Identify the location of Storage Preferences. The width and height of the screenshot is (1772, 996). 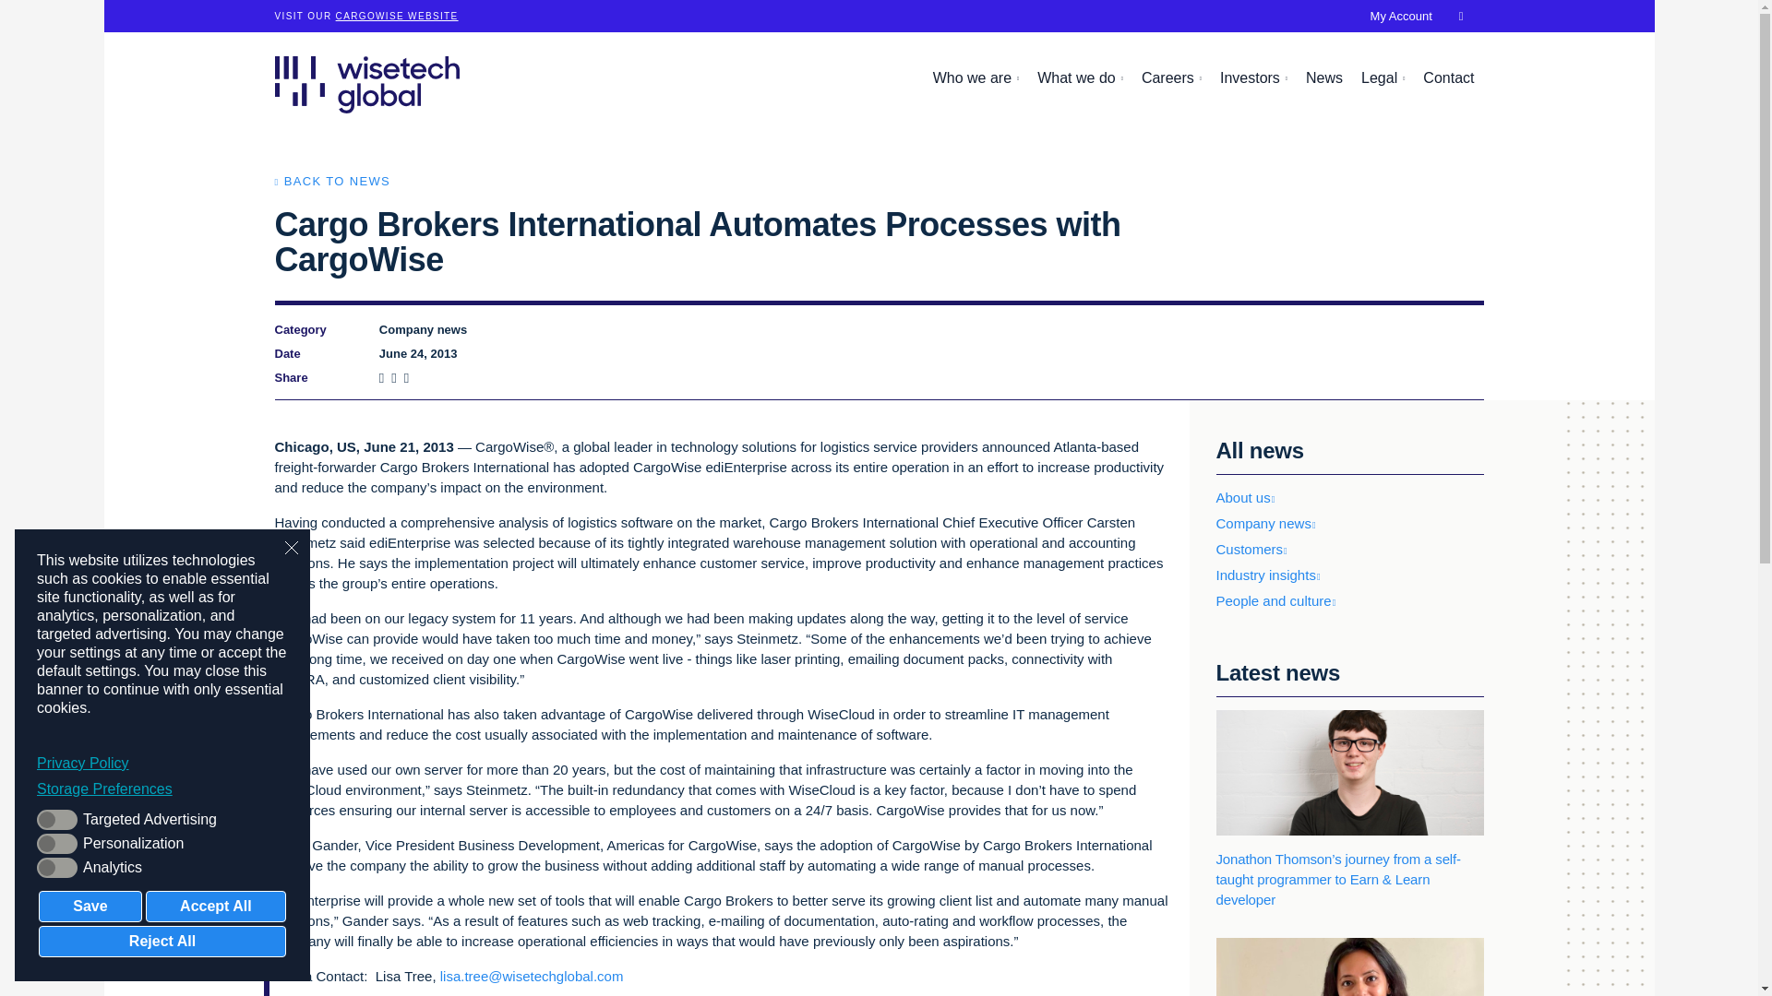
(162, 789).